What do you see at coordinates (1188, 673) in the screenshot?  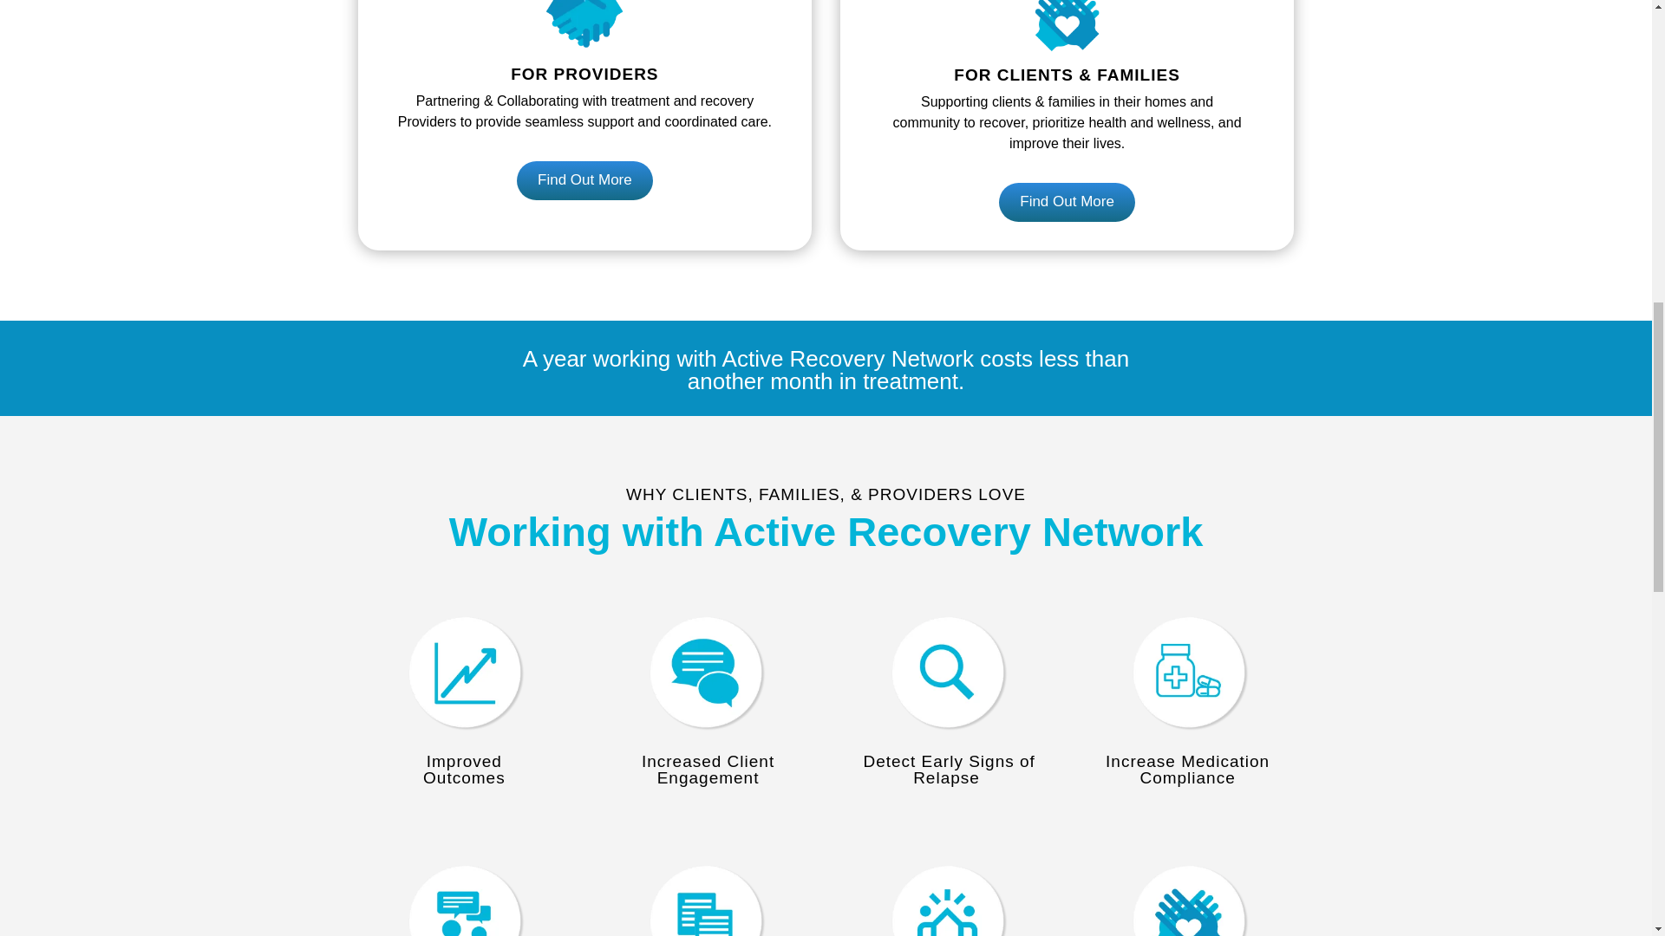 I see `pills` at bounding box center [1188, 673].